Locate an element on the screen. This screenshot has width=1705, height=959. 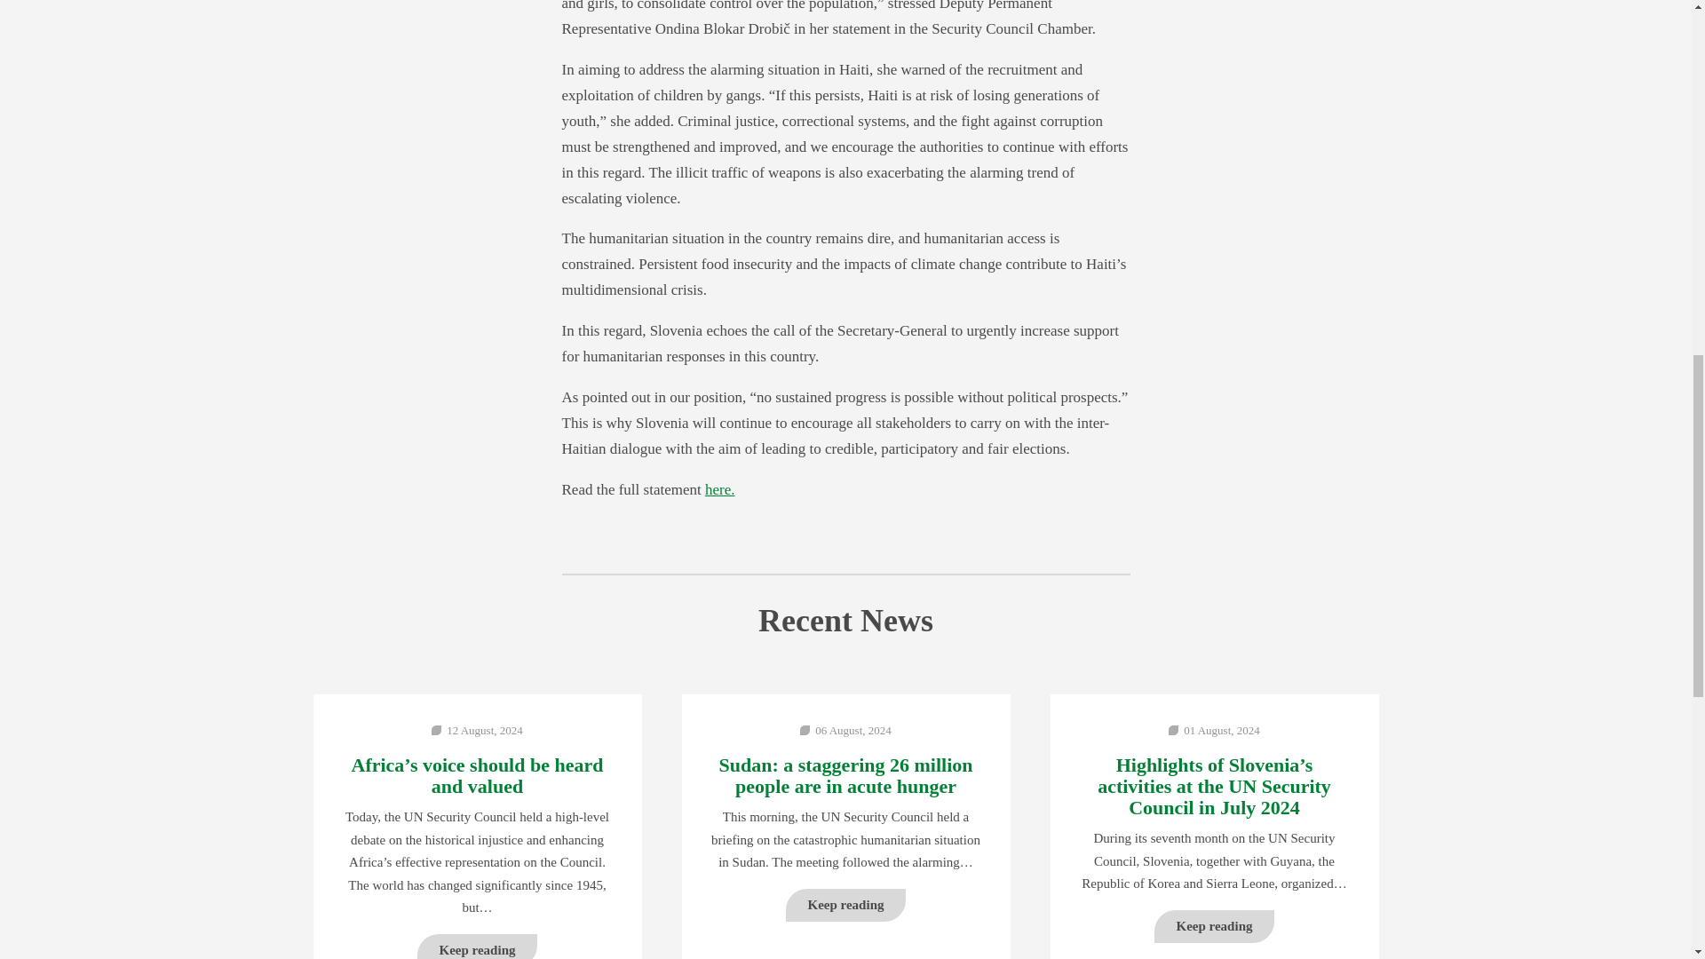
here. is located at coordinates (719, 489).